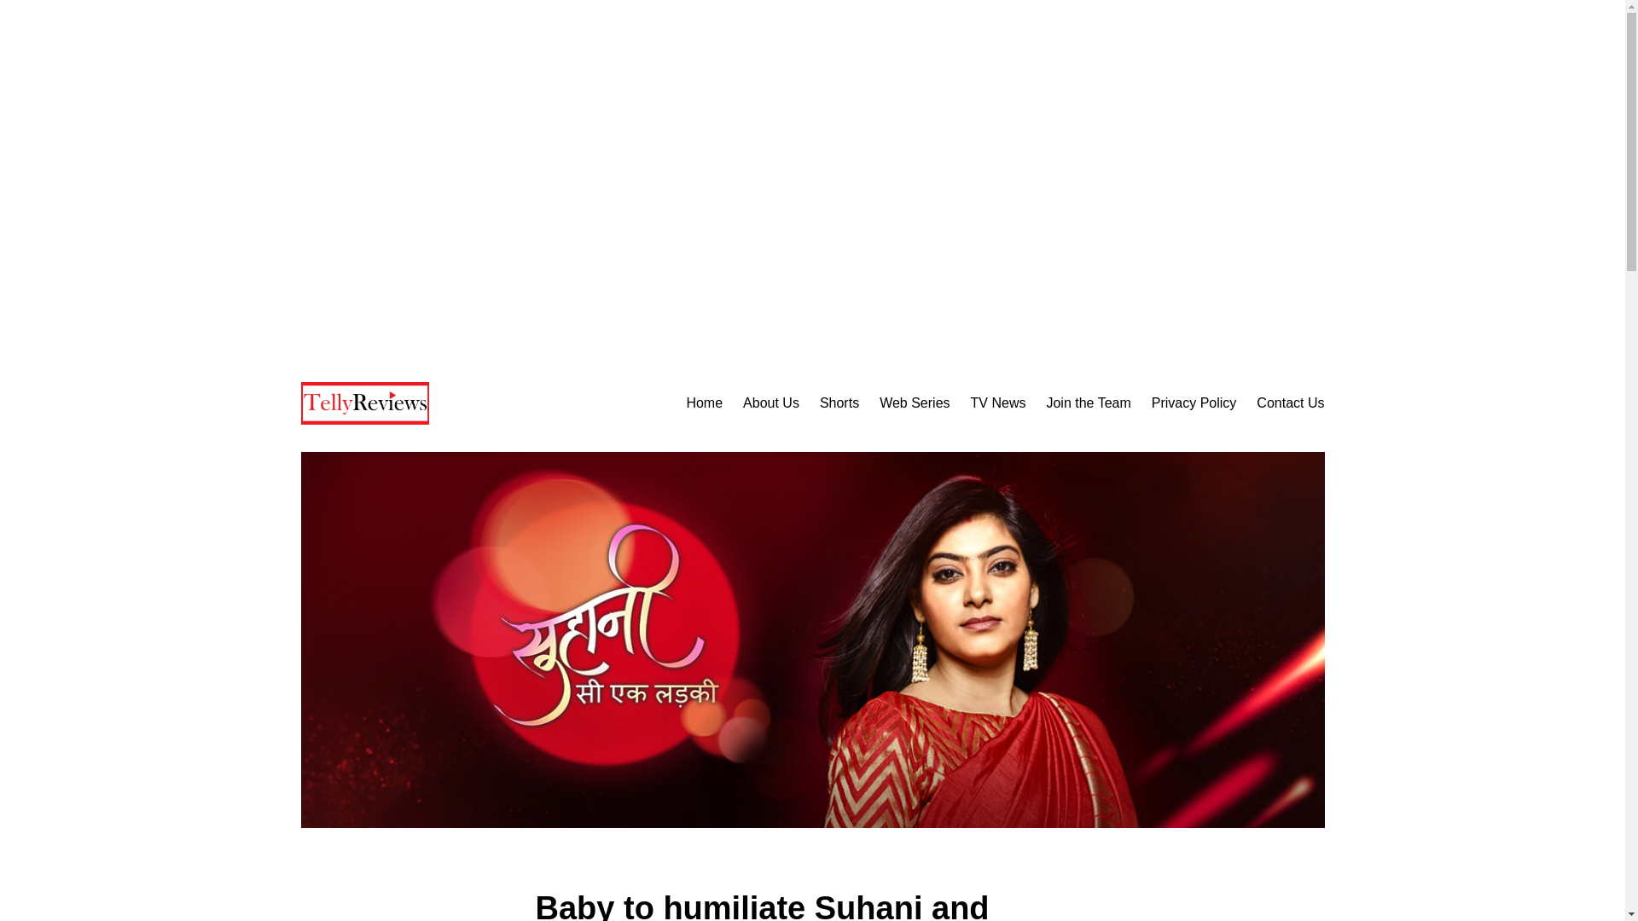  Describe the element at coordinates (998, 403) in the screenshot. I see `TV News` at that location.